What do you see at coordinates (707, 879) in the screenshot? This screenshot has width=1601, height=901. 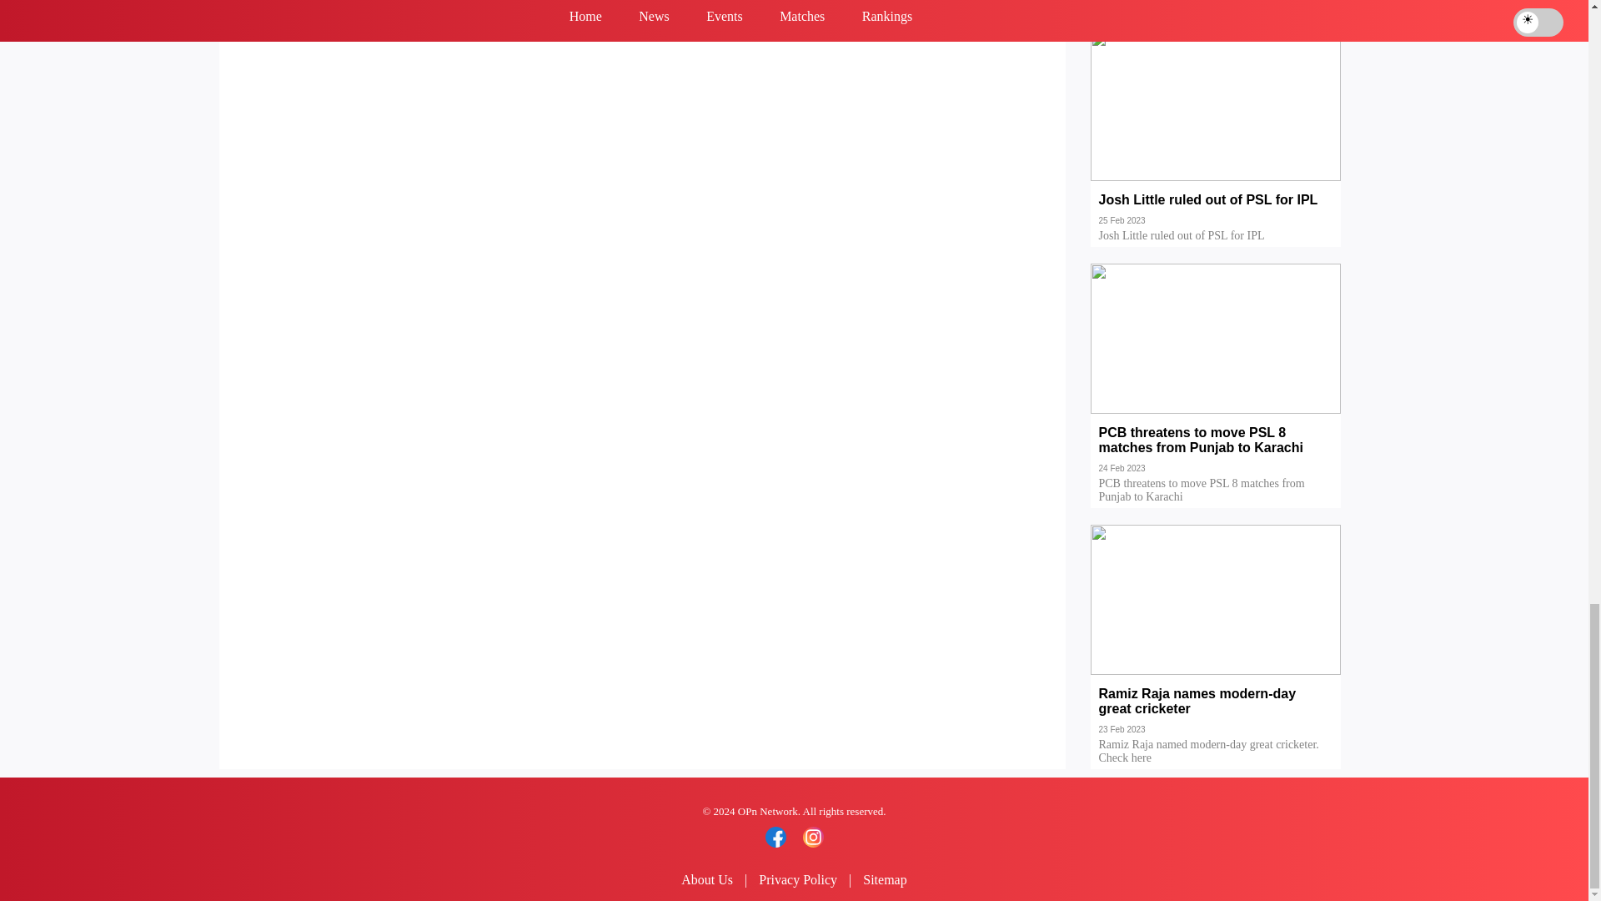 I see `About Us` at bounding box center [707, 879].